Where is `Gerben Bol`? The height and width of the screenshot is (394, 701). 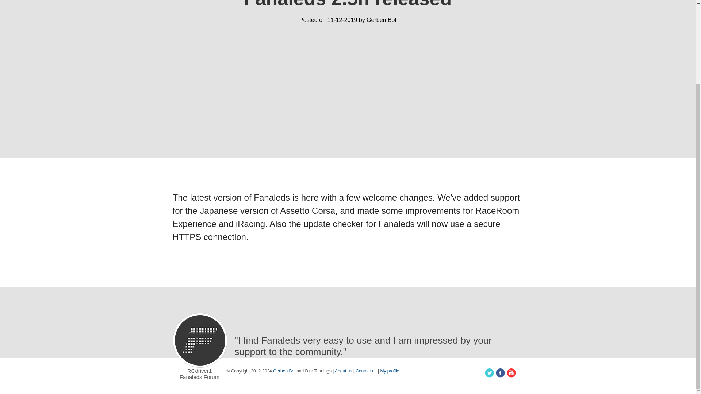 Gerben Bol is located at coordinates (284, 371).